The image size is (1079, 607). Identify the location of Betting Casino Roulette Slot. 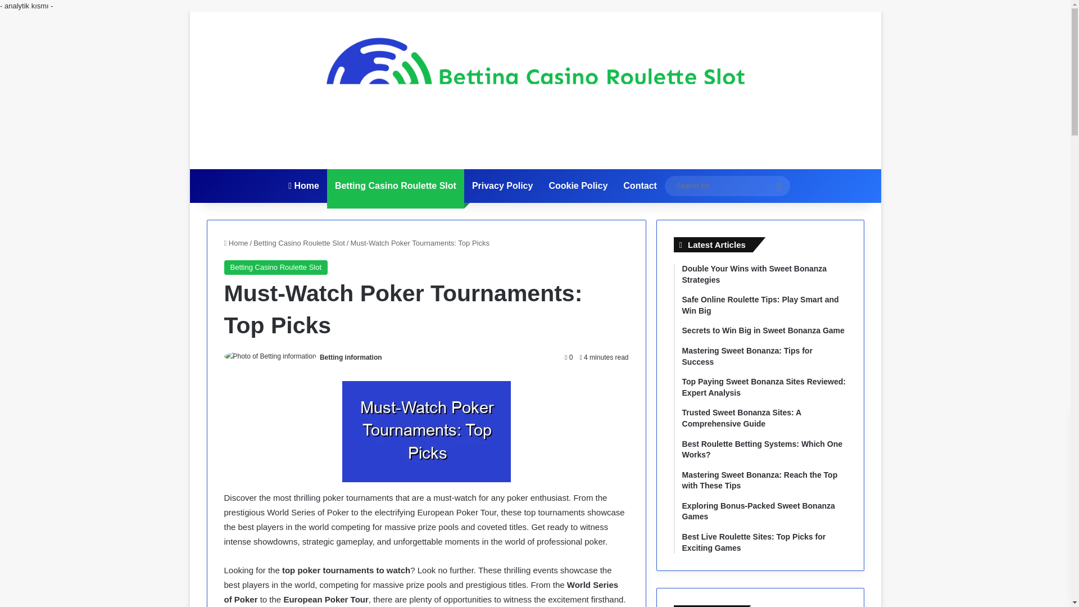
(275, 268).